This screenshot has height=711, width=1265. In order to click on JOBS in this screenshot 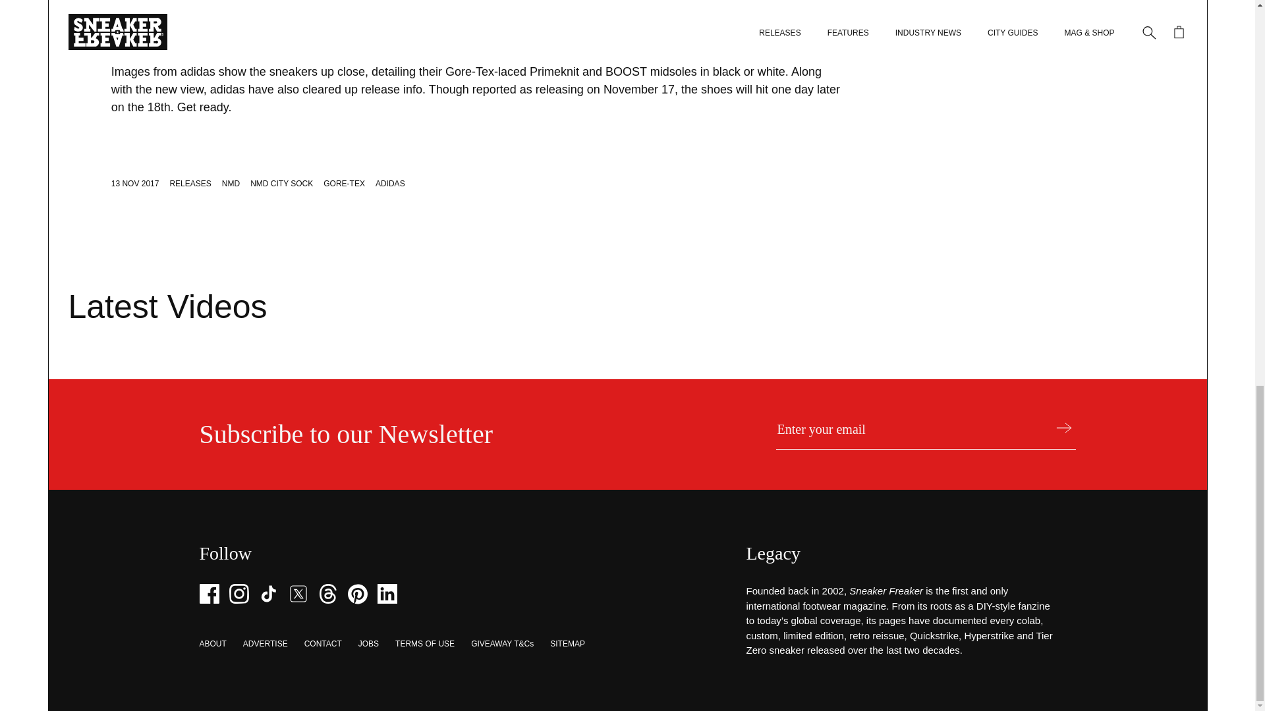, I will do `click(368, 643)`.